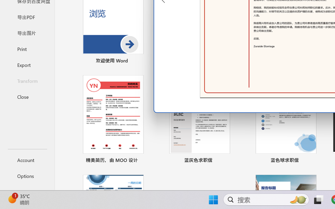 This screenshot has height=209, width=335. What do you see at coordinates (27, 81) in the screenshot?
I see `Transform` at bounding box center [27, 81].